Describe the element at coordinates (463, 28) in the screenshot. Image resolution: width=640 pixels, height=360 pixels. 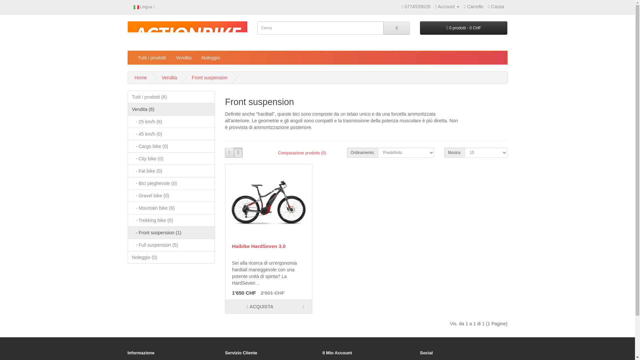
I see `0 prodotti - 0 CHF` at that location.